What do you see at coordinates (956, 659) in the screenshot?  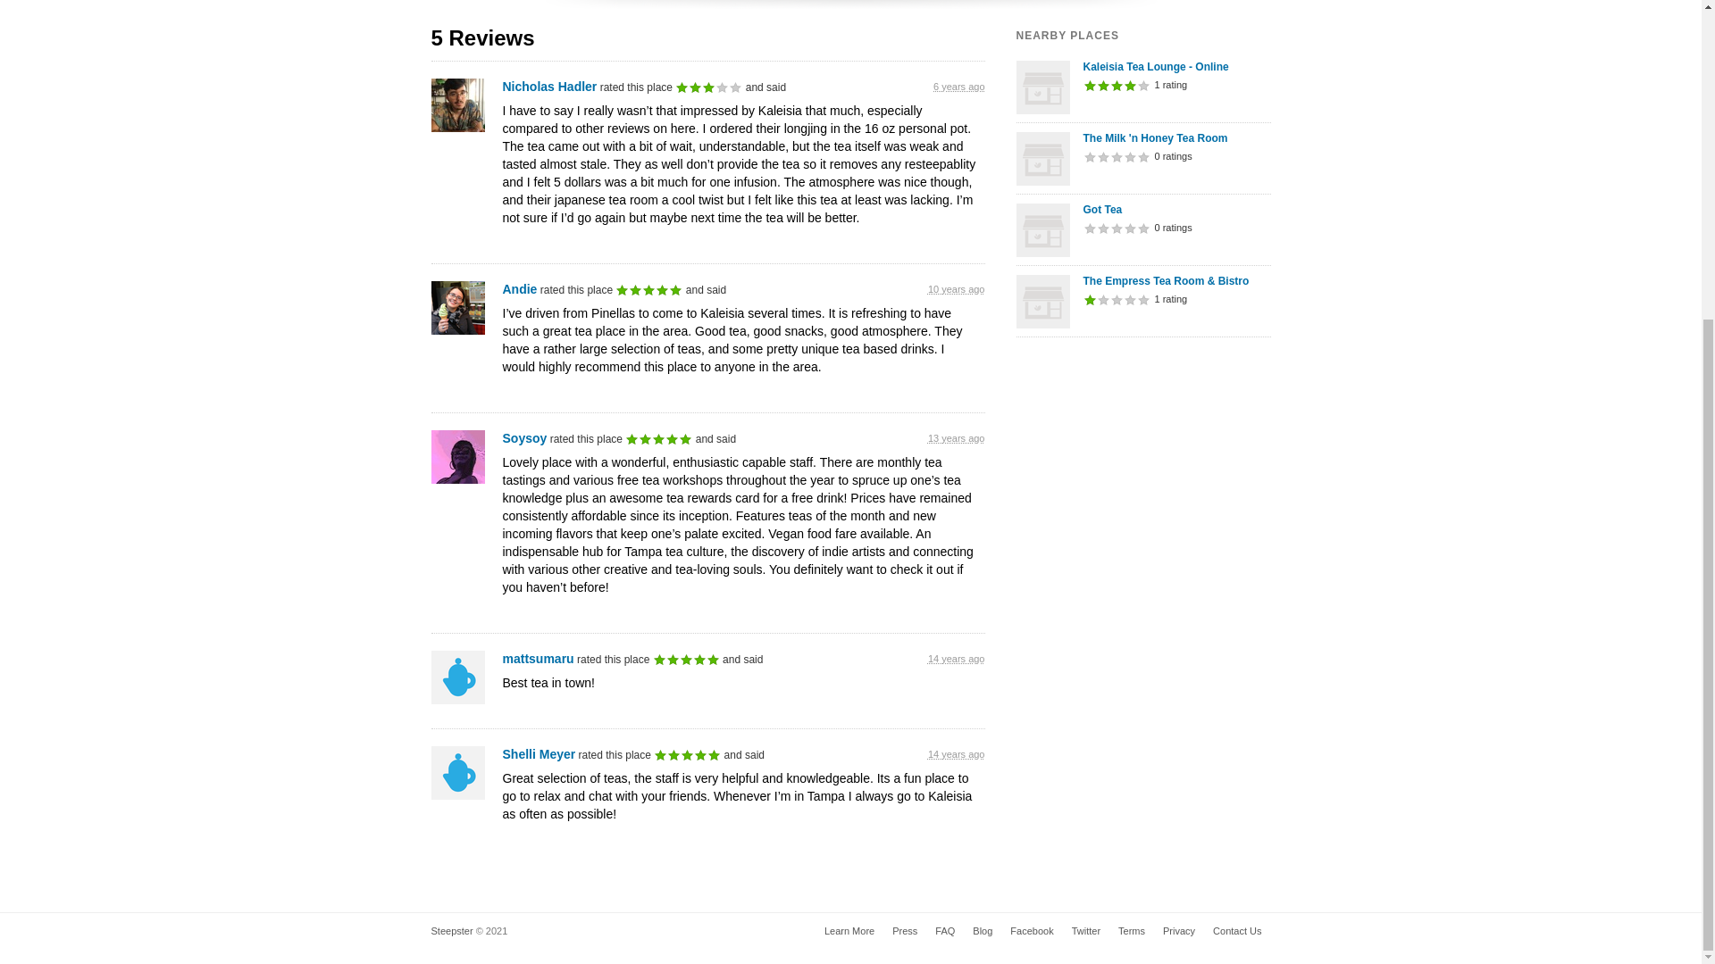 I see `2010-05-04T16:59:58Z` at bounding box center [956, 659].